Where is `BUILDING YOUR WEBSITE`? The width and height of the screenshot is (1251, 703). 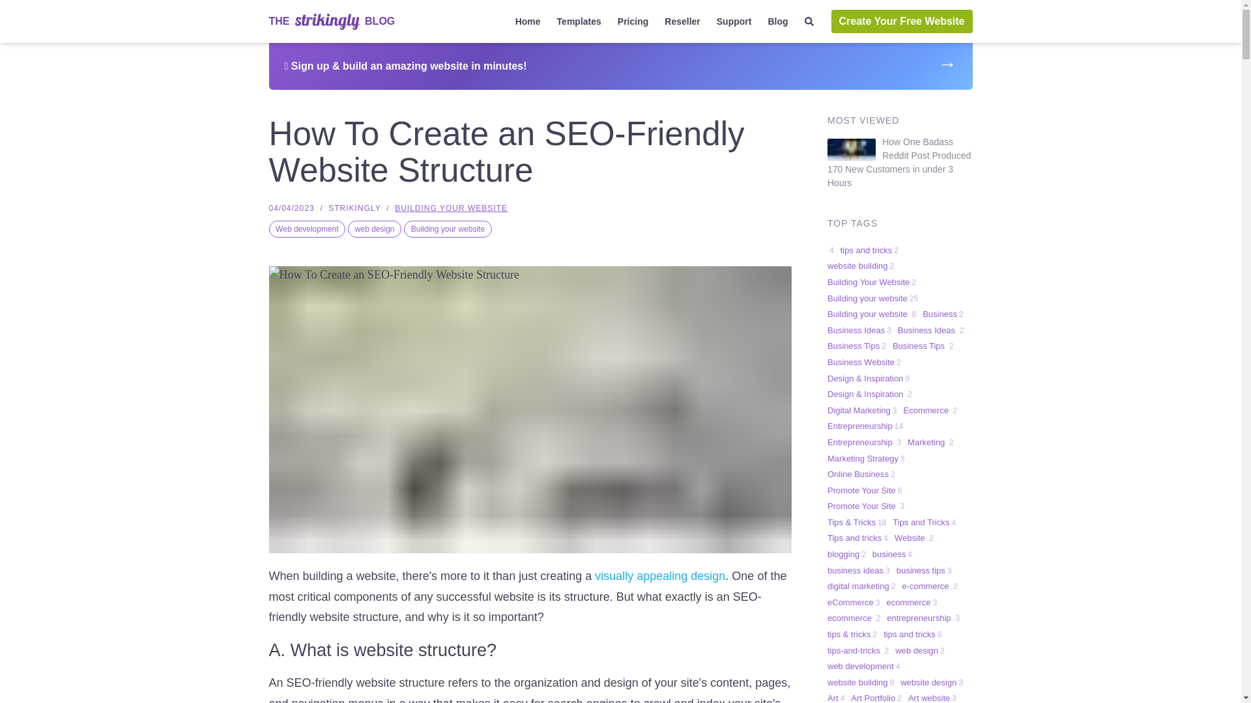 BUILDING YOUR WEBSITE is located at coordinates (451, 208).